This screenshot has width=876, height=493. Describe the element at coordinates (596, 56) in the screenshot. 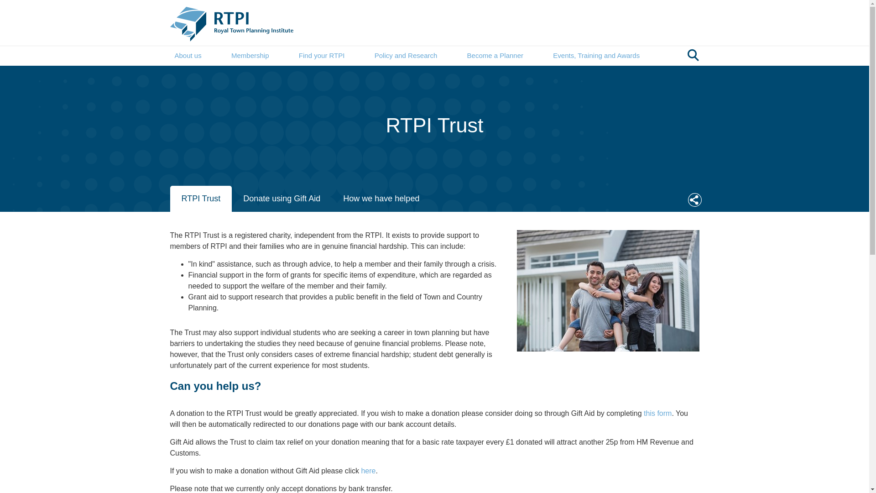

I see `Events, Training and Awards` at that location.